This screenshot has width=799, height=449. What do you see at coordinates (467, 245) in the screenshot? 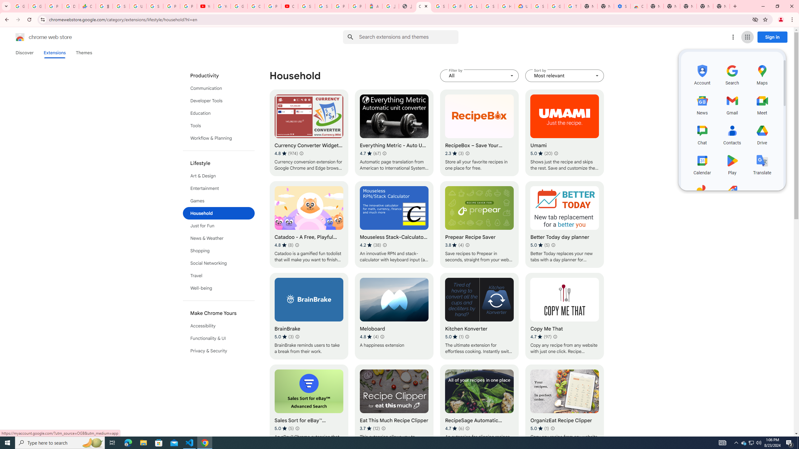
I see `Learn more about results and reviews "Prepear Recipe Saver"` at bounding box center [467, 245].